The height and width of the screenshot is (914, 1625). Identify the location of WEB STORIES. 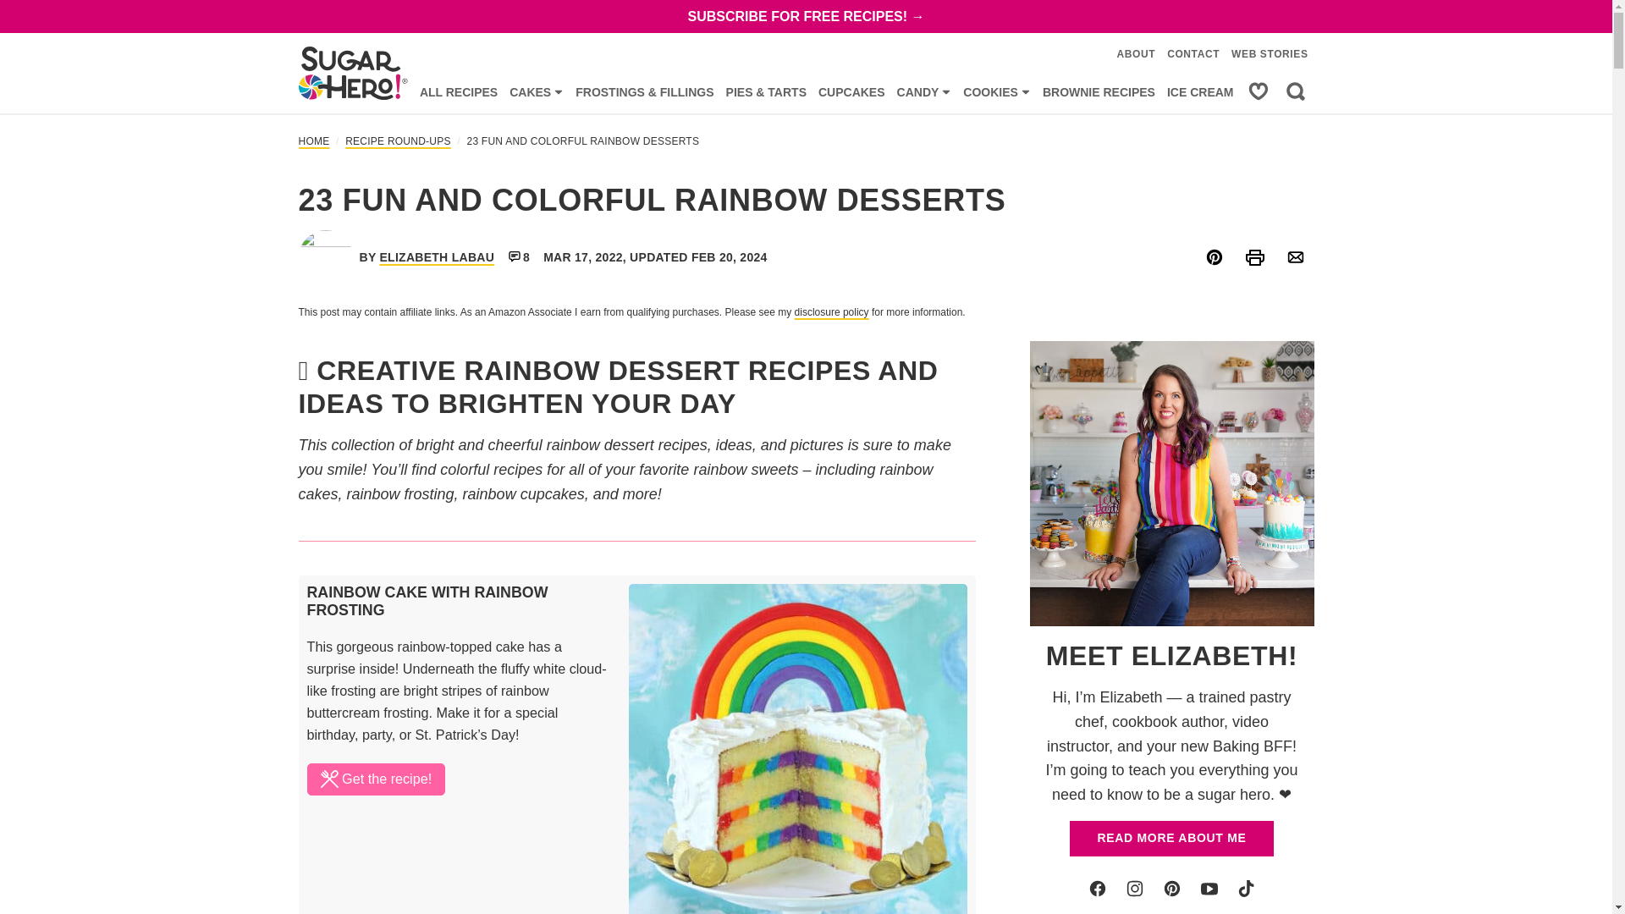
(1269, 54).